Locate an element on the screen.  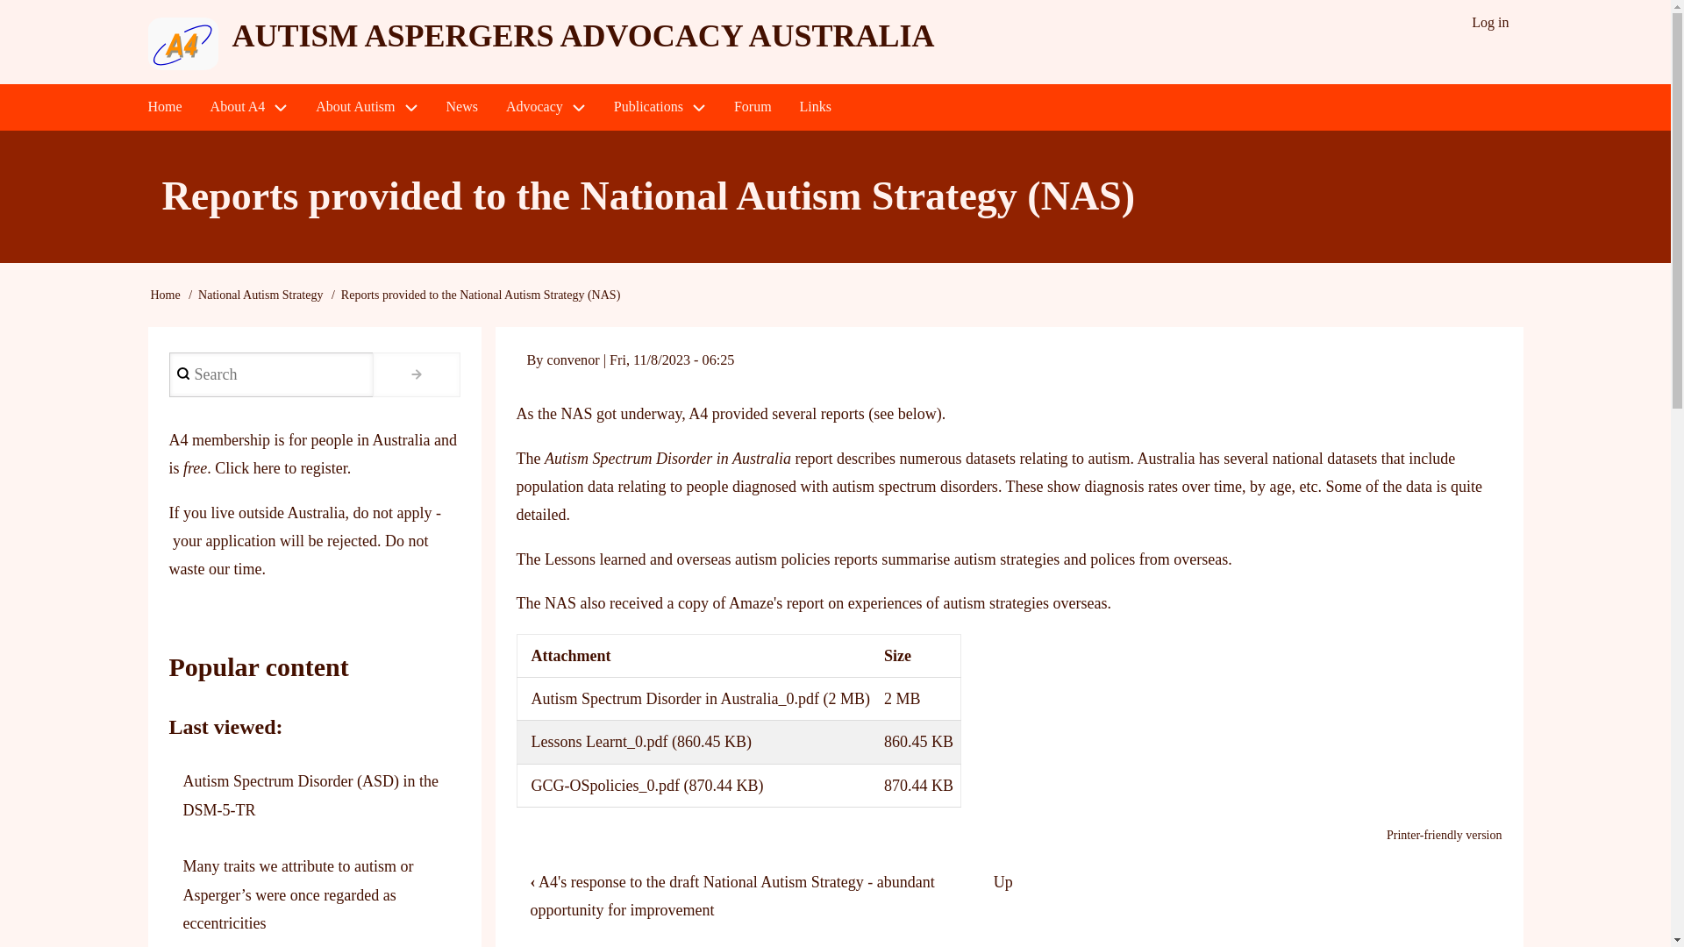
News is located at coordinates (461, 107).